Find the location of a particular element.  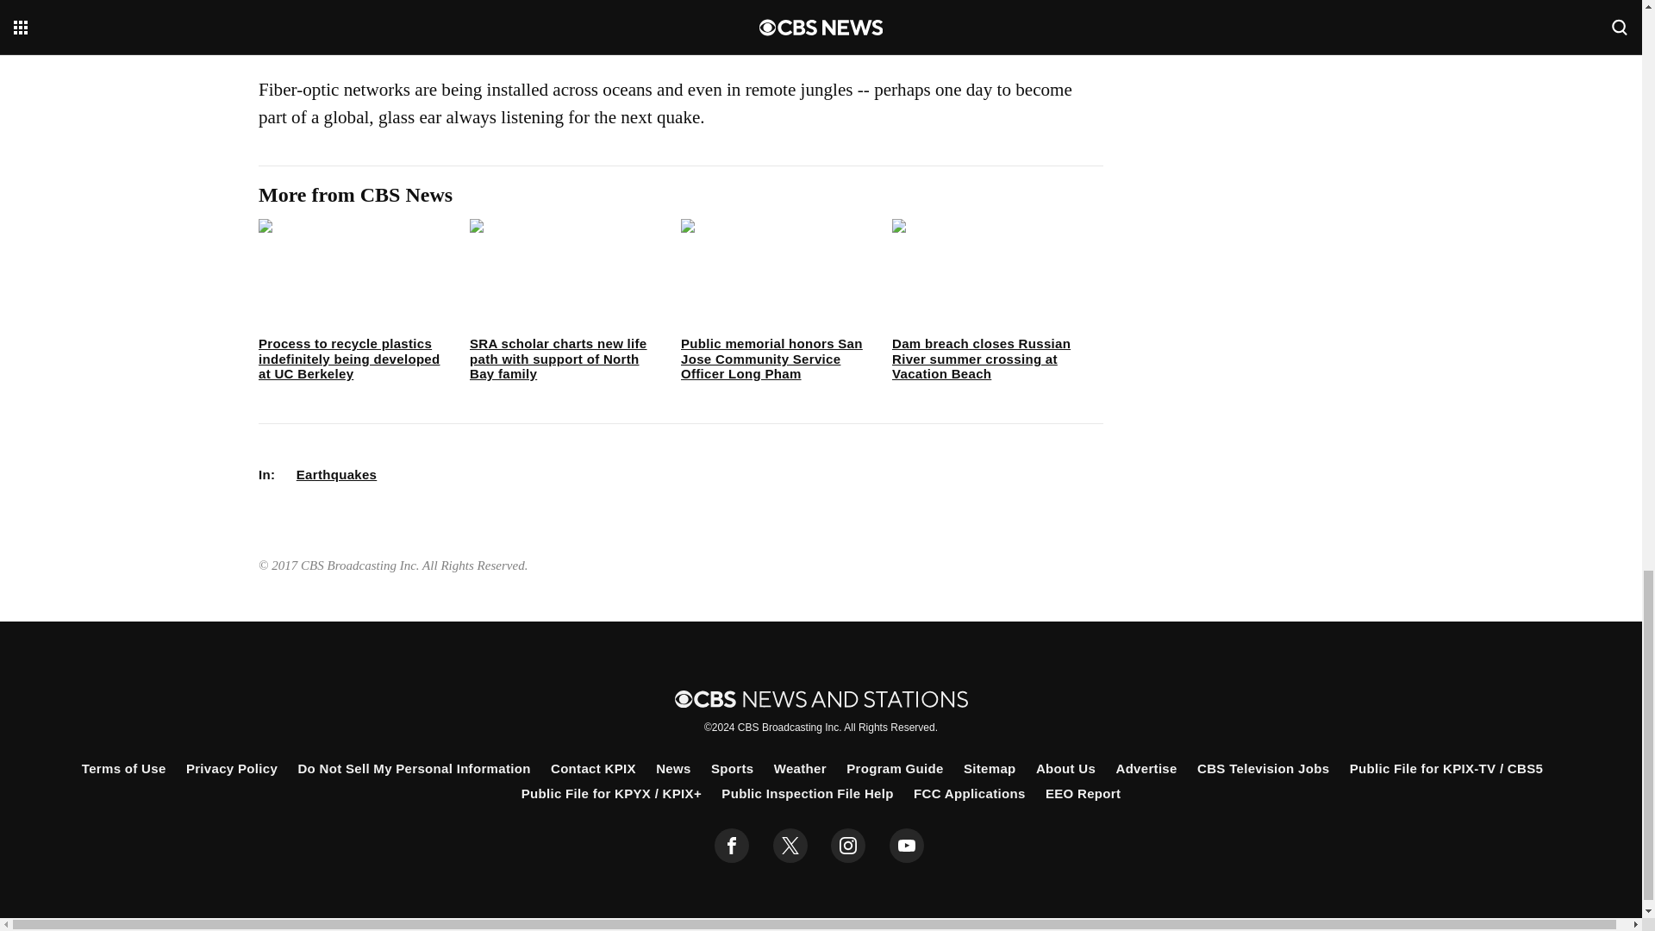

facebook is located at coordinates (732, 846).